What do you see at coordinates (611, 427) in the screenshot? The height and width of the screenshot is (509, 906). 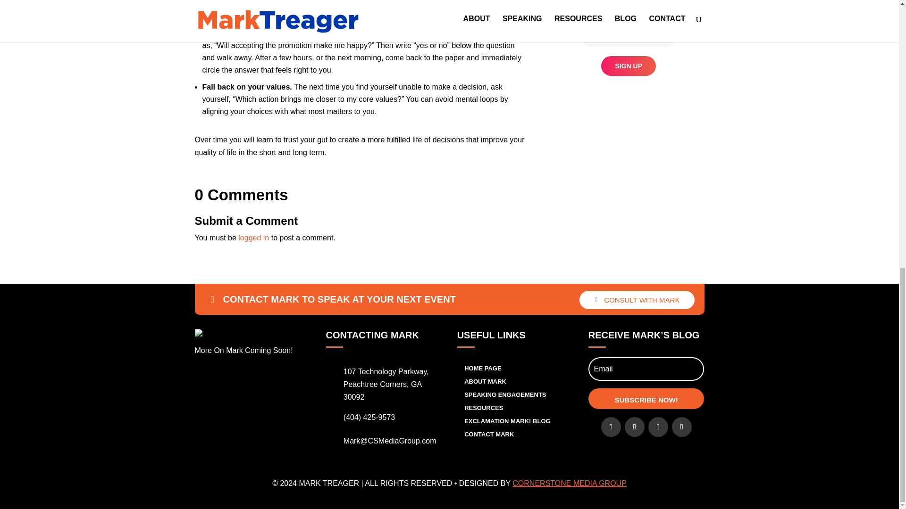 I see `Follow on Facebook` at bounding box center [611, 427].